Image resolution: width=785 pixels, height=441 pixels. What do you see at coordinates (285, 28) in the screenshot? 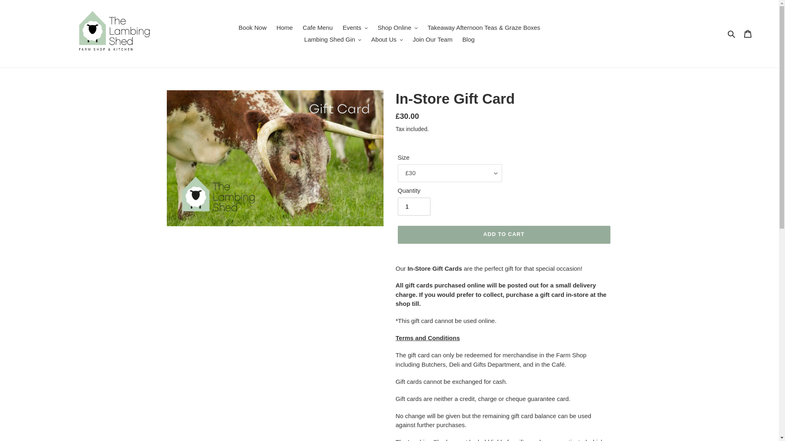
I see `Home` at bounding box center [285, 28].